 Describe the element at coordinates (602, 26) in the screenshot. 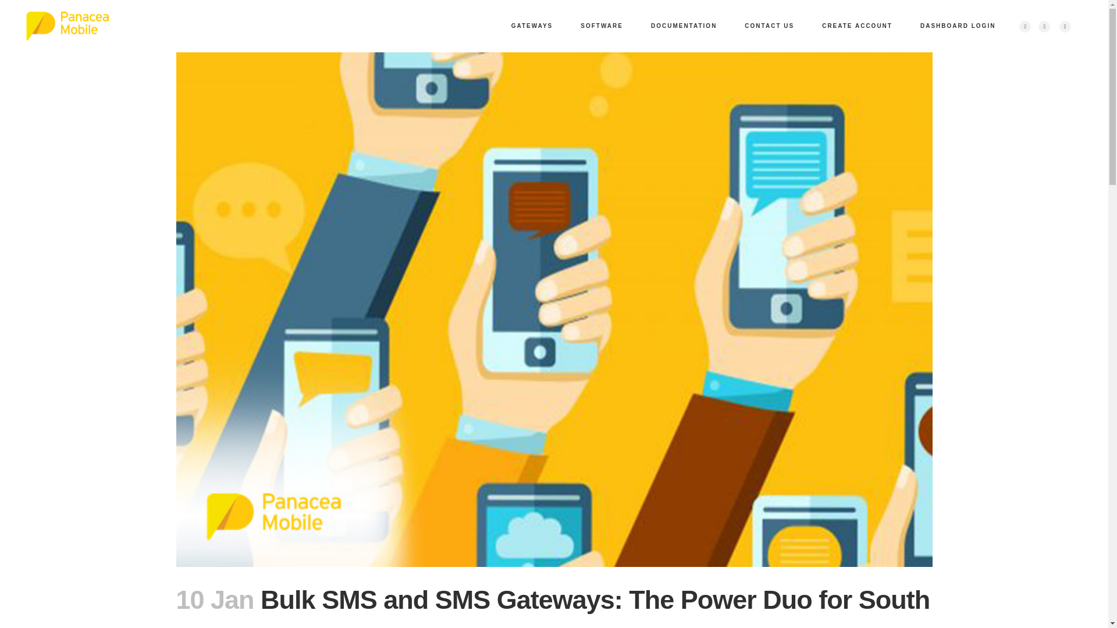

I see `SOFTWARE` at that location.